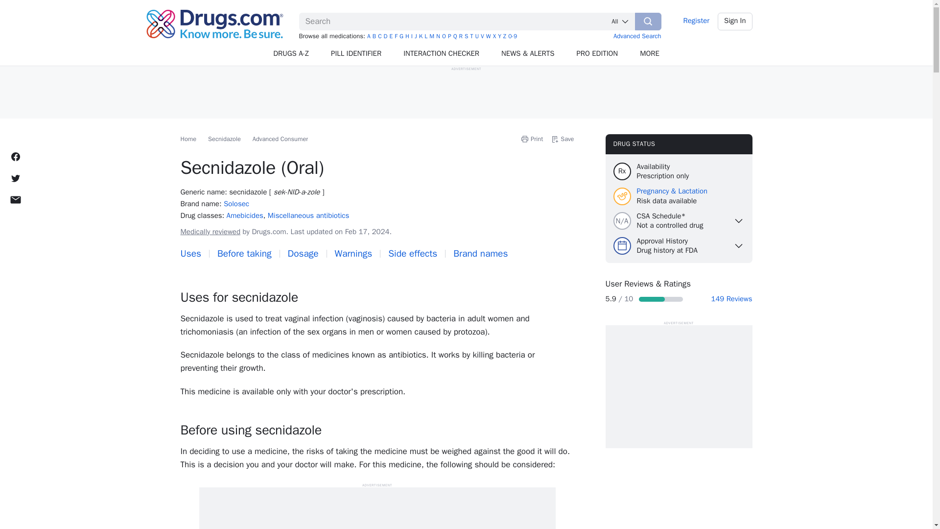 The image size is (940, 529). What do you see at coordinates (449, 36) in the screenshot?
I see `P` at bounding box center [449, 36].